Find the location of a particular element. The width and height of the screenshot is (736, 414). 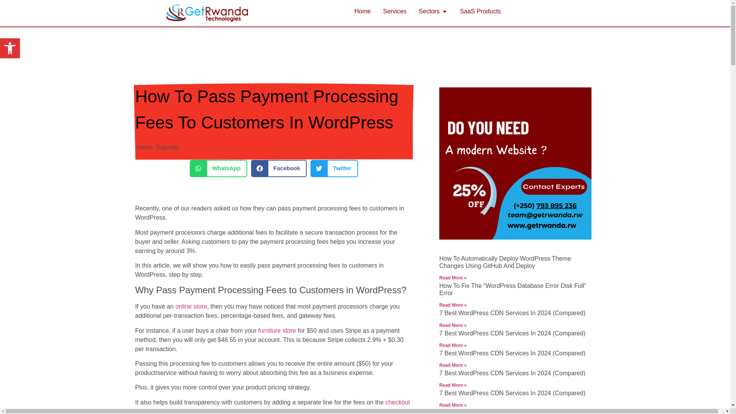

Home is located at coordinates (10, 48).